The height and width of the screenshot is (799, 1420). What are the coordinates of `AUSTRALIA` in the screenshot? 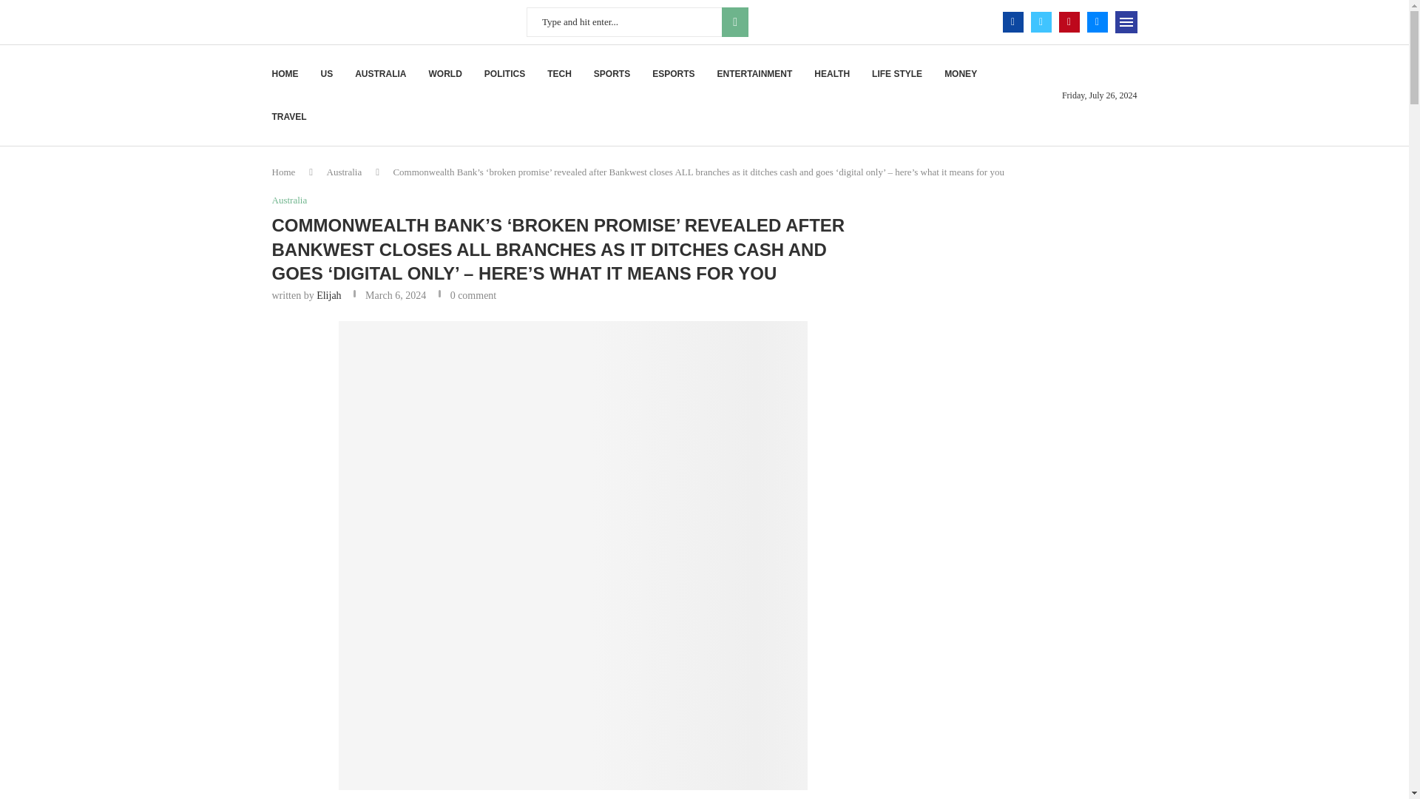 It's located at (380, 74).